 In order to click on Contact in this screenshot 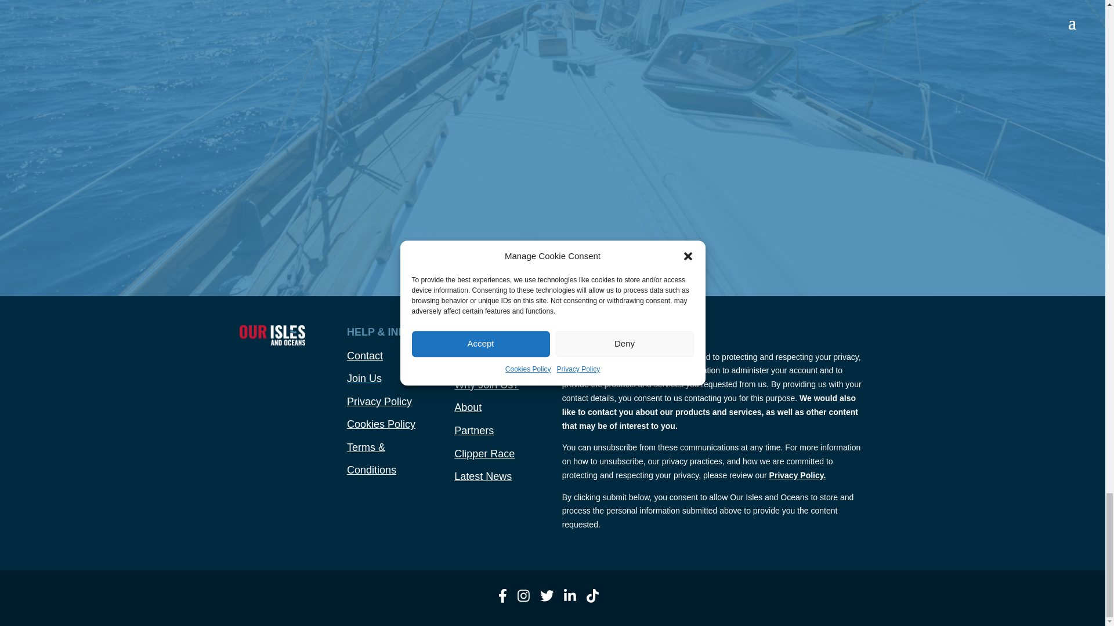, I will do `click(364, 356)`.